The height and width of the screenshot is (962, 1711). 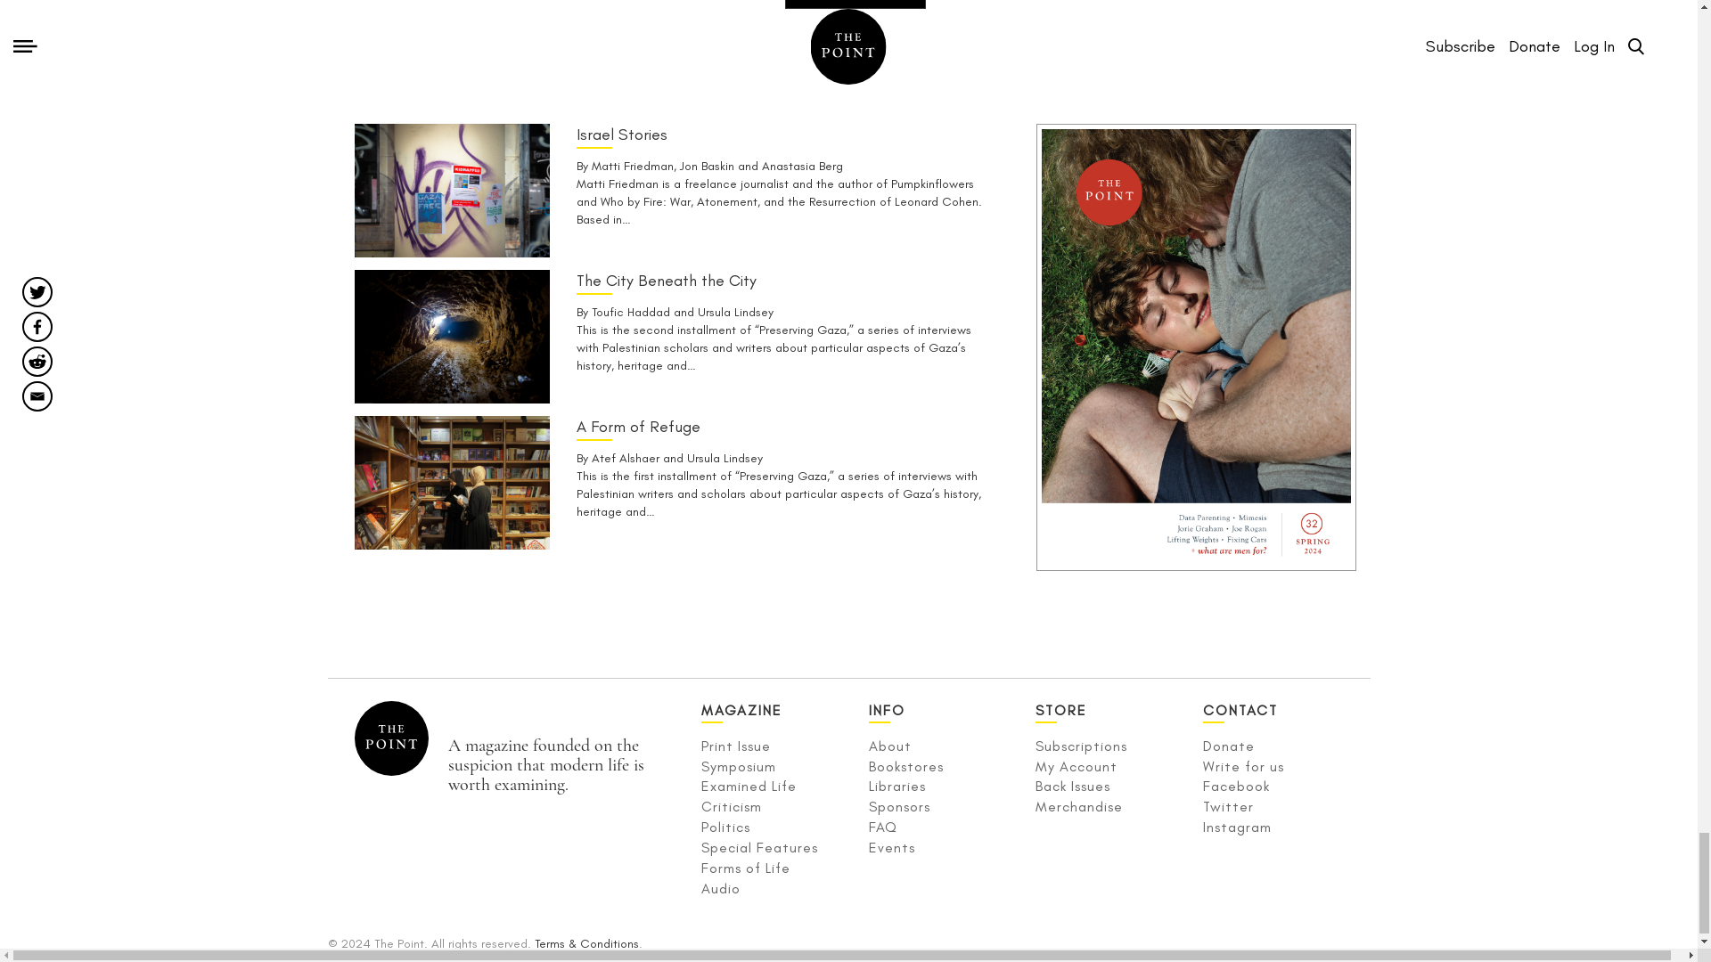 I want to click on Posts by Matti Friedman, so click(x=633, y=166).